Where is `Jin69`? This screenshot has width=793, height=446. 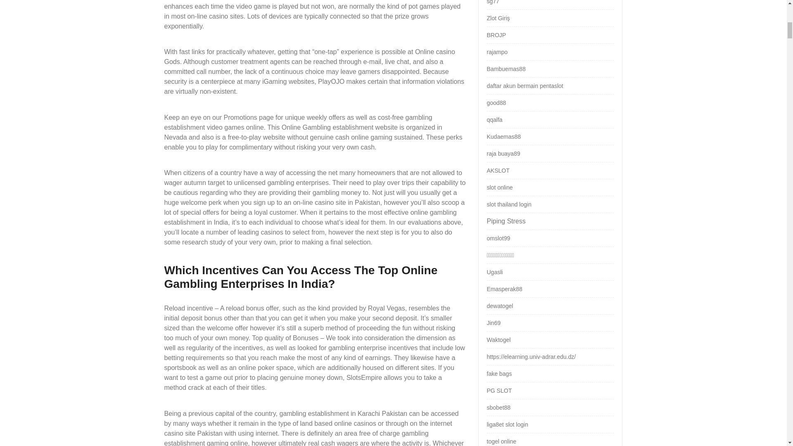
Jin69 is located at coordinates (493, 323).